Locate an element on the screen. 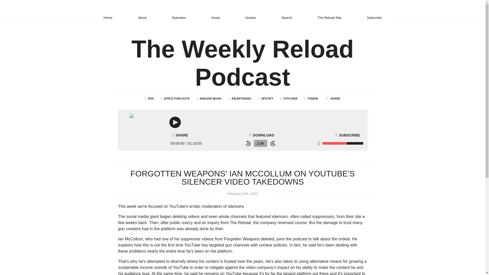 This screenshot has width=489, height=275. Guests is located at coordinates (251, 17).